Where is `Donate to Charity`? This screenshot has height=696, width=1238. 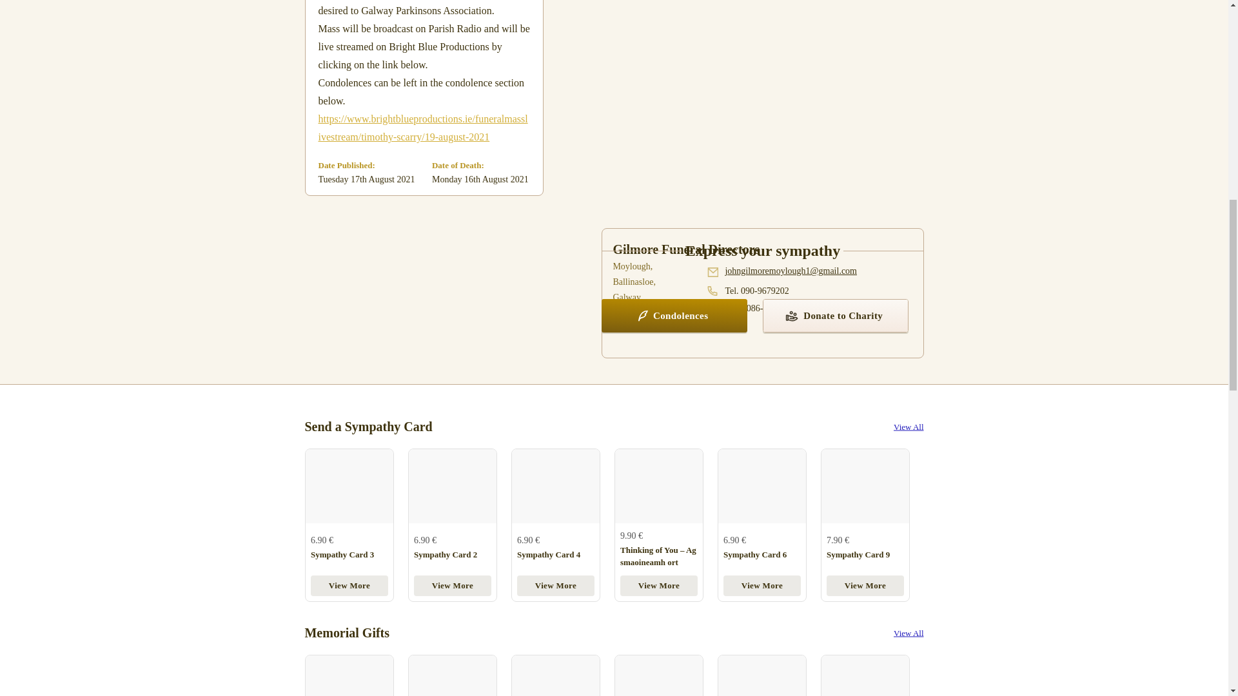 Donate to Charity is located at coordinates (836, 316).